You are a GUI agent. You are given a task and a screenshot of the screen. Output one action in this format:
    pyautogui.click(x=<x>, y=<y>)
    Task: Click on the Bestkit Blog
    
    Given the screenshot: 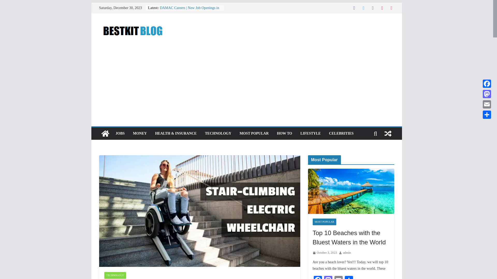 What is the action you would take?
    pyautogui.click(x=105, y=133)
    